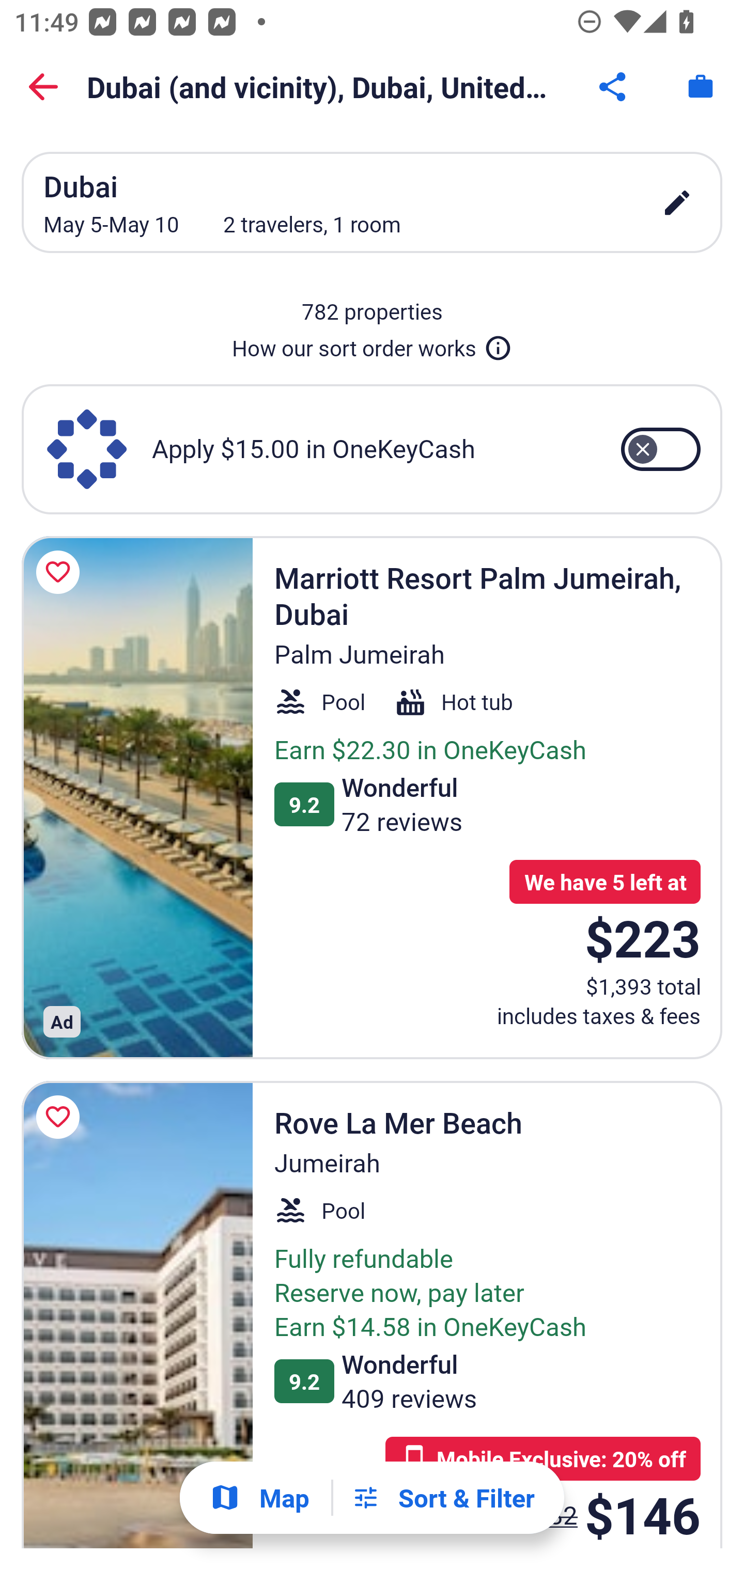  Describe the element at coordinates (614, 87) in the screenshot. I see `Share Button` at that location.